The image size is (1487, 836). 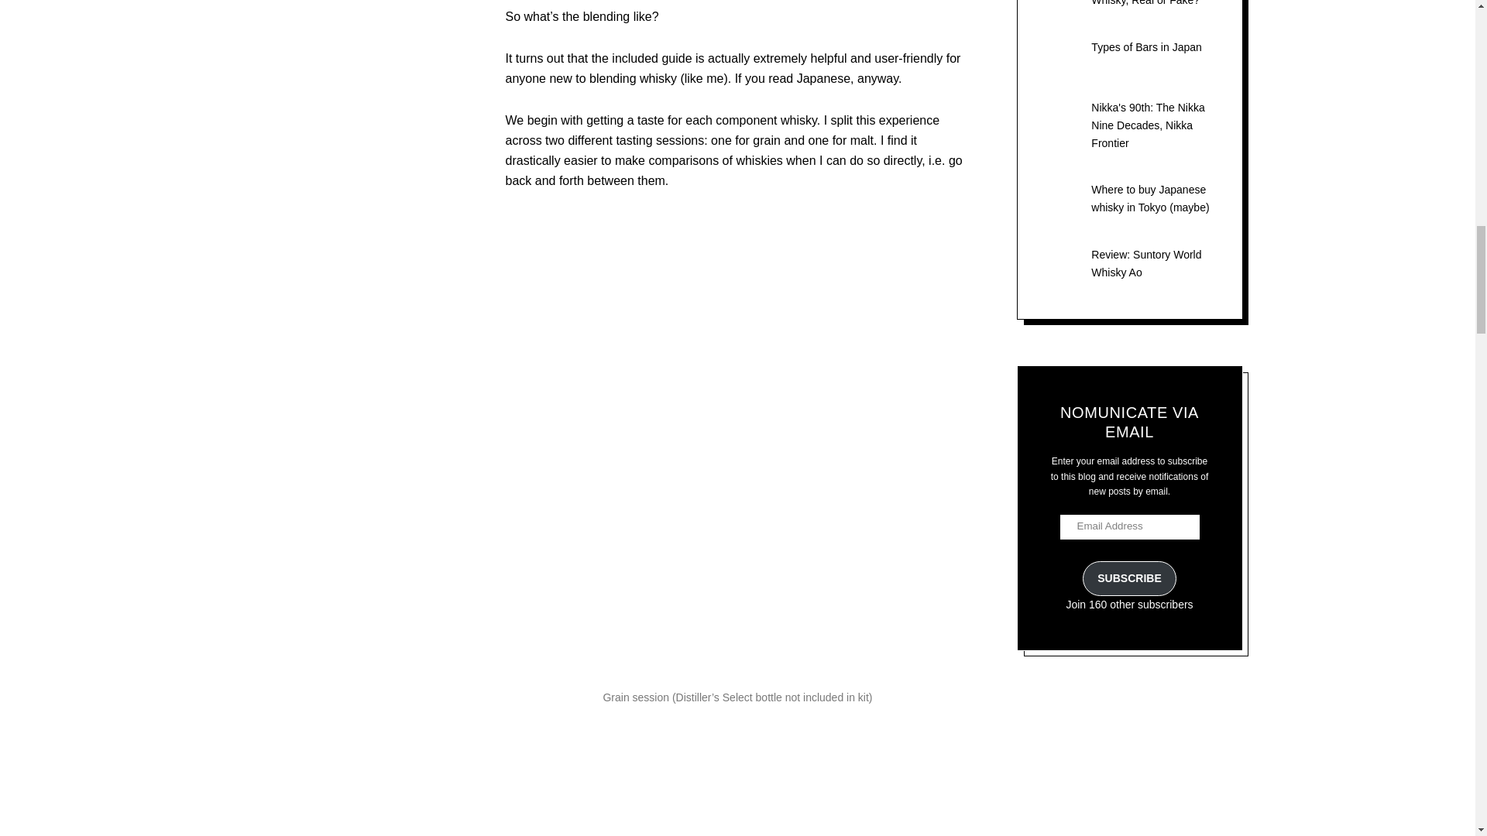 I want to click on Infographic: Japanese Whisky, Real or Fake?, so click(x=1145, y=3).